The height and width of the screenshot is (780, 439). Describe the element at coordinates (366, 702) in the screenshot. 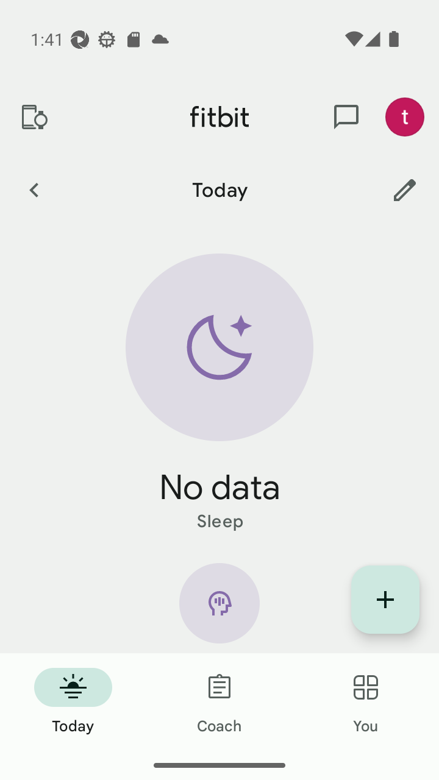

I see `You` at that location.